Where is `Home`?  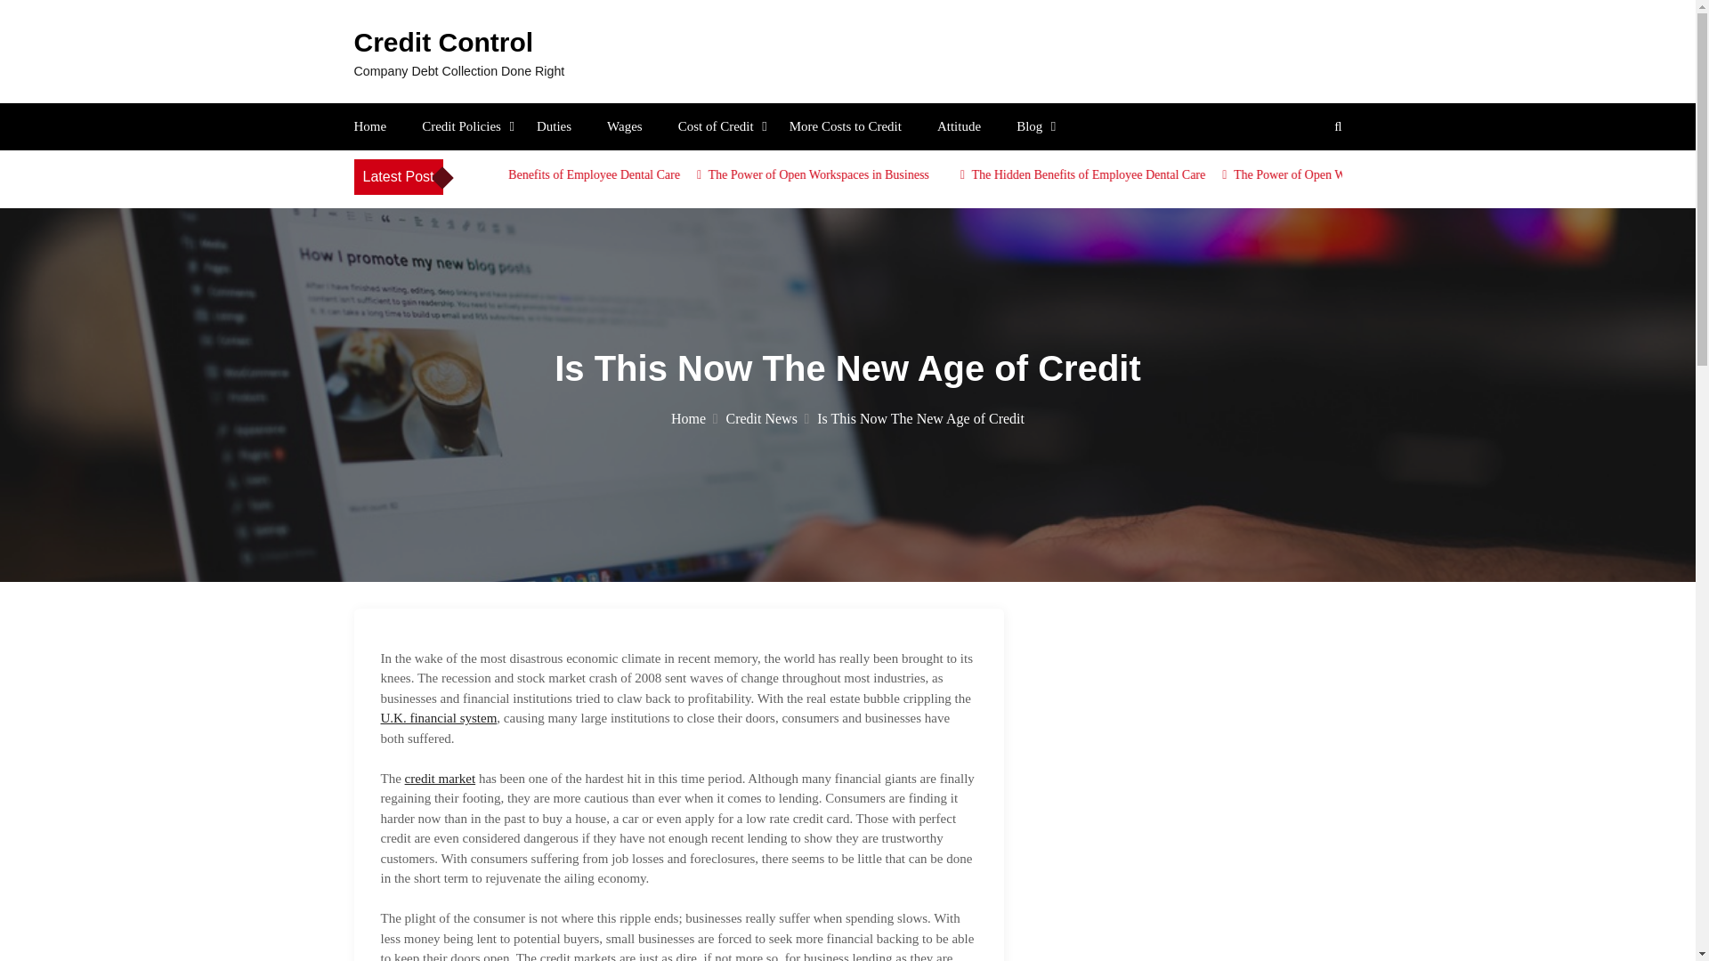 Home is located at coordinates (370, 126).